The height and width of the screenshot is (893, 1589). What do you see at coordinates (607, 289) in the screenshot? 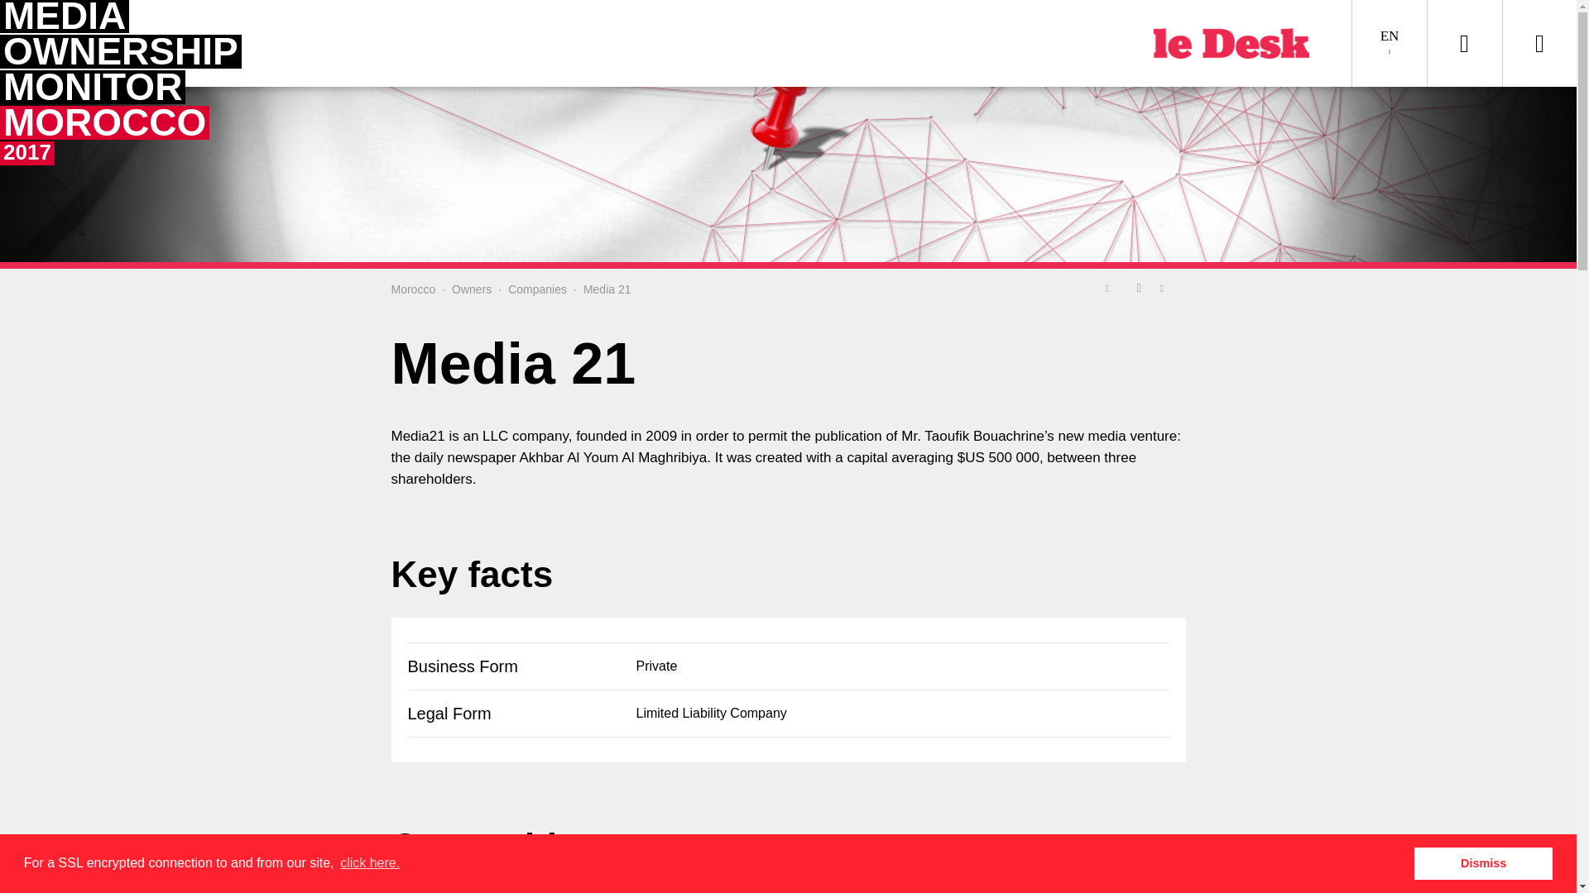
I see `Media 21` at bounding box center [607, 289].